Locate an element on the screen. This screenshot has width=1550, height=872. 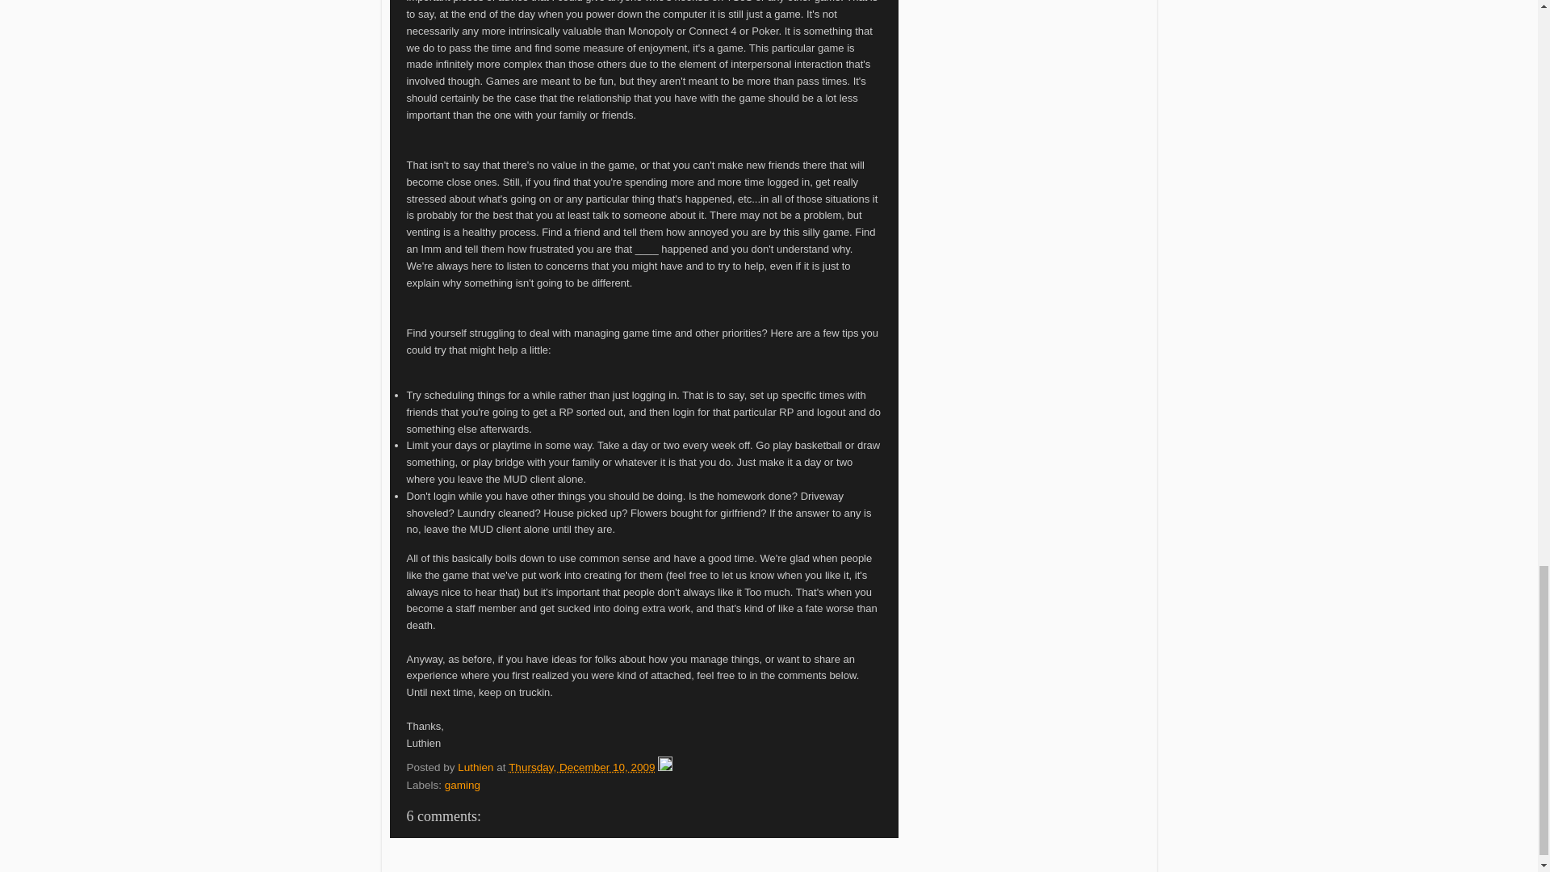
Edit Post is located at coordinates (665, 767).